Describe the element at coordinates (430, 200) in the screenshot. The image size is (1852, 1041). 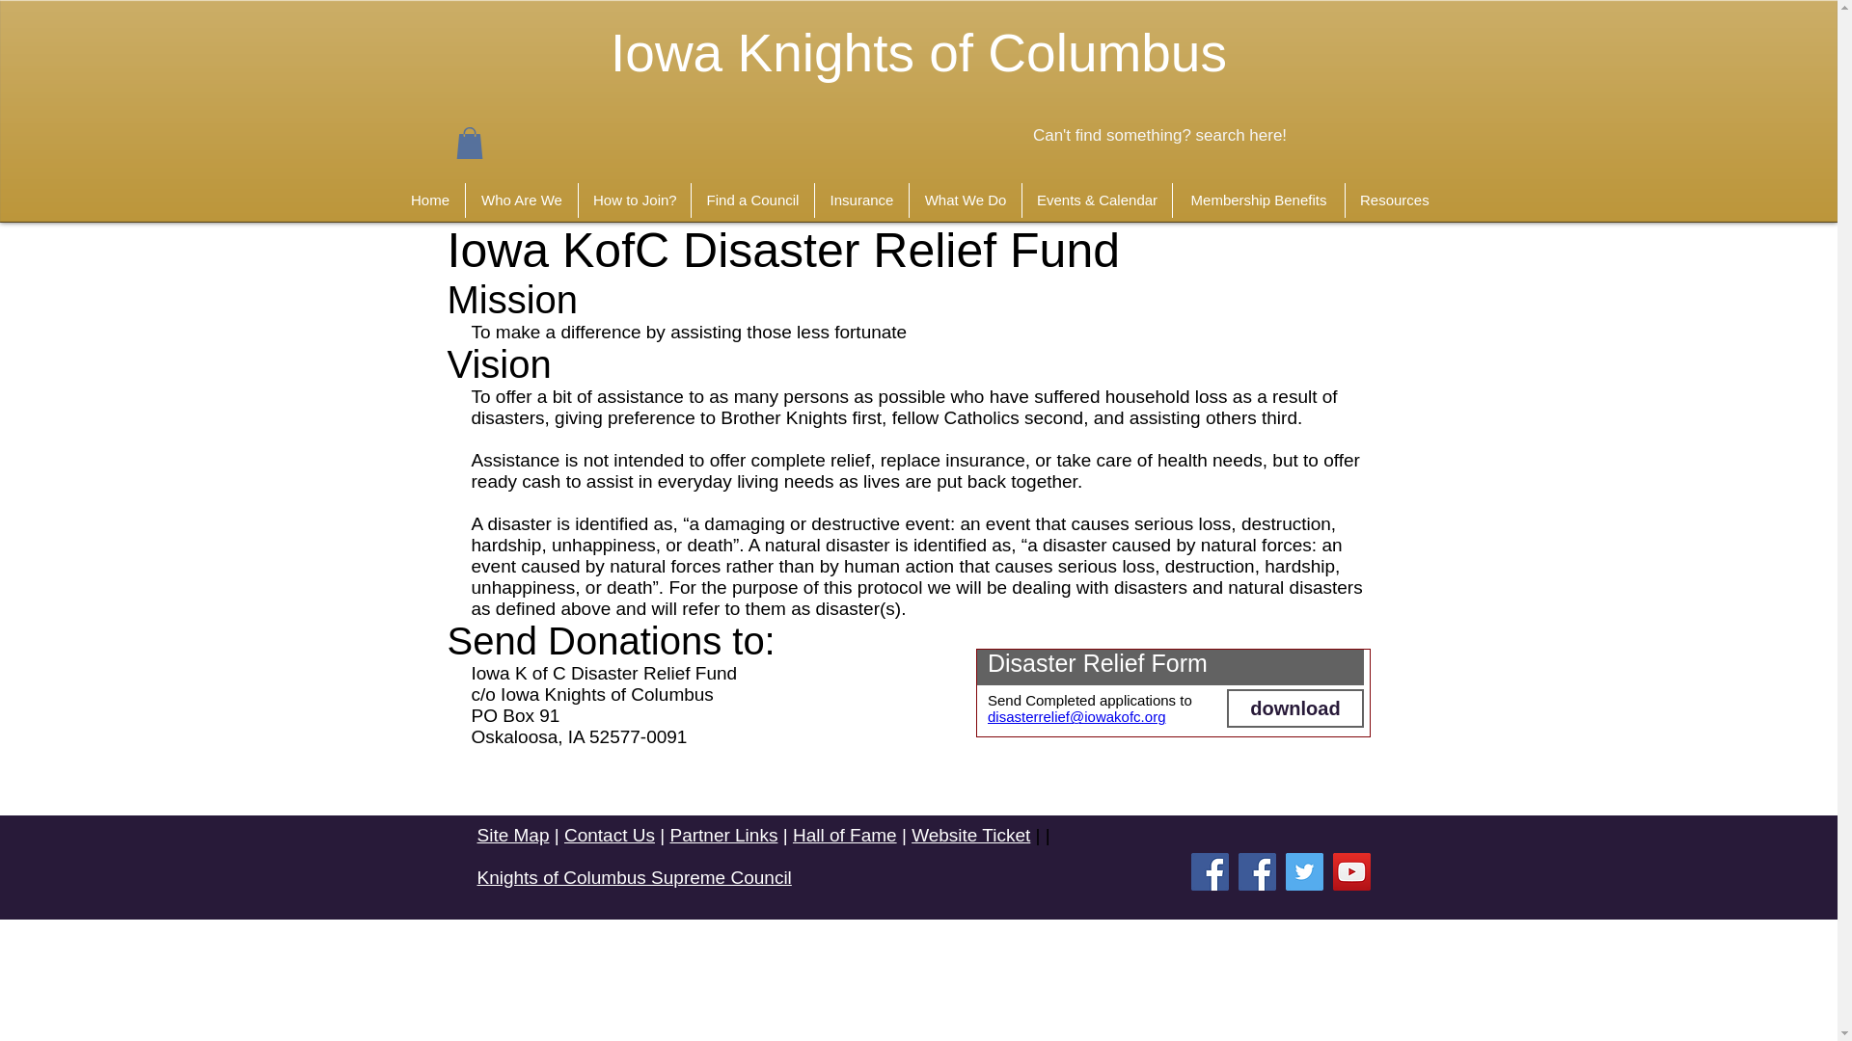
I see `Home` at that location.